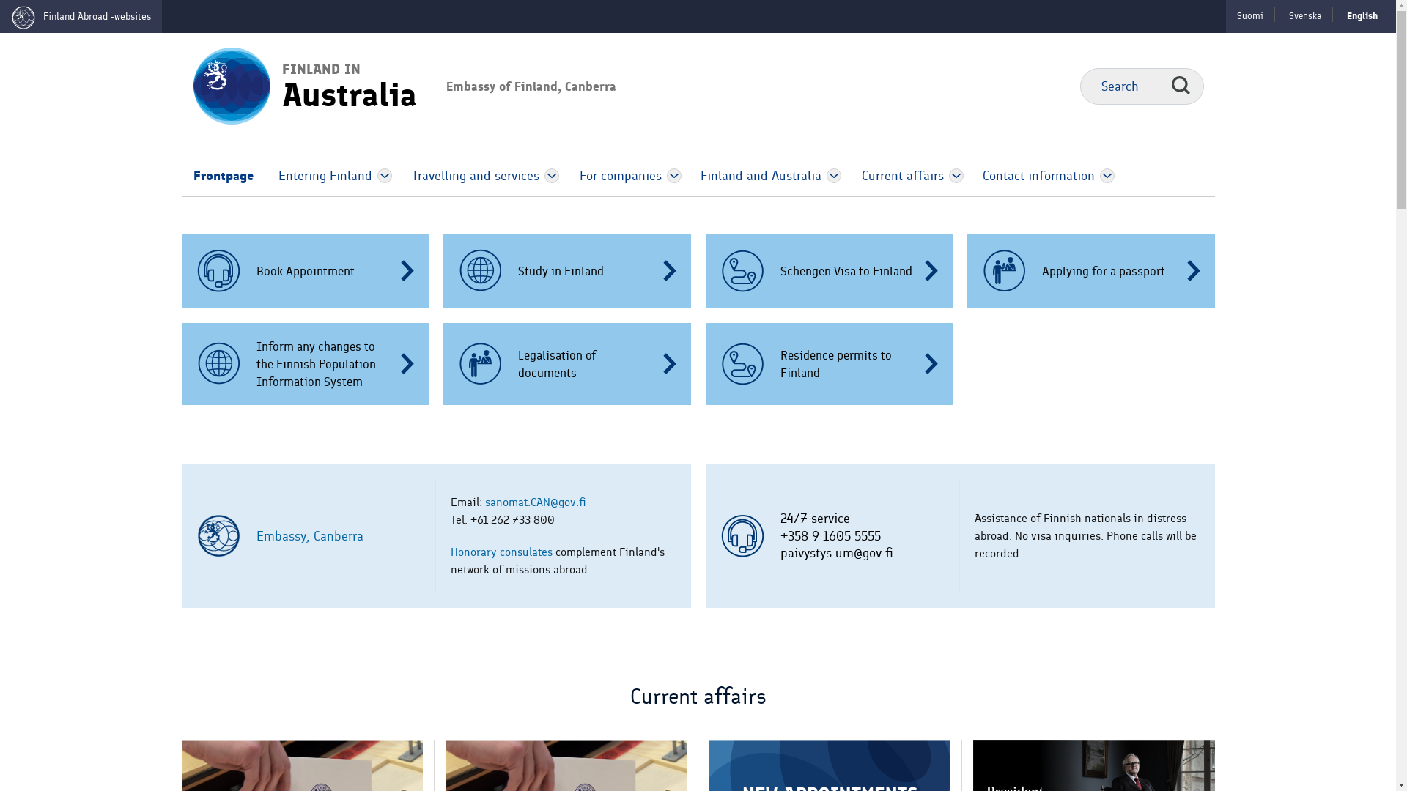  What do you see at coordinates (536, 502) in the screenshot?
I see `sanomat.CAN@gov.fi` at bounding box center [536, 502].